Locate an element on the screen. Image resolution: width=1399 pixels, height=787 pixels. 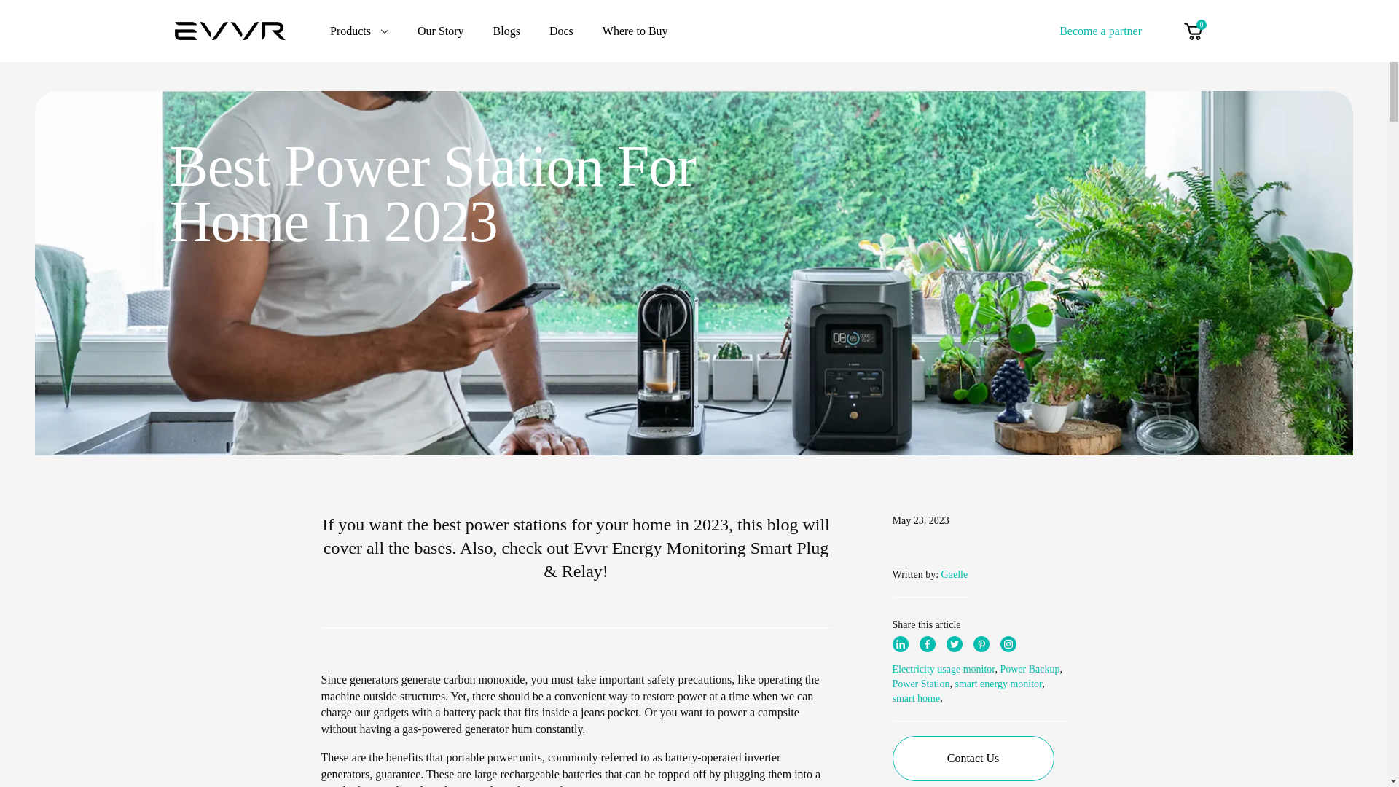
Become a partner is located at coordinates (1100, 30).